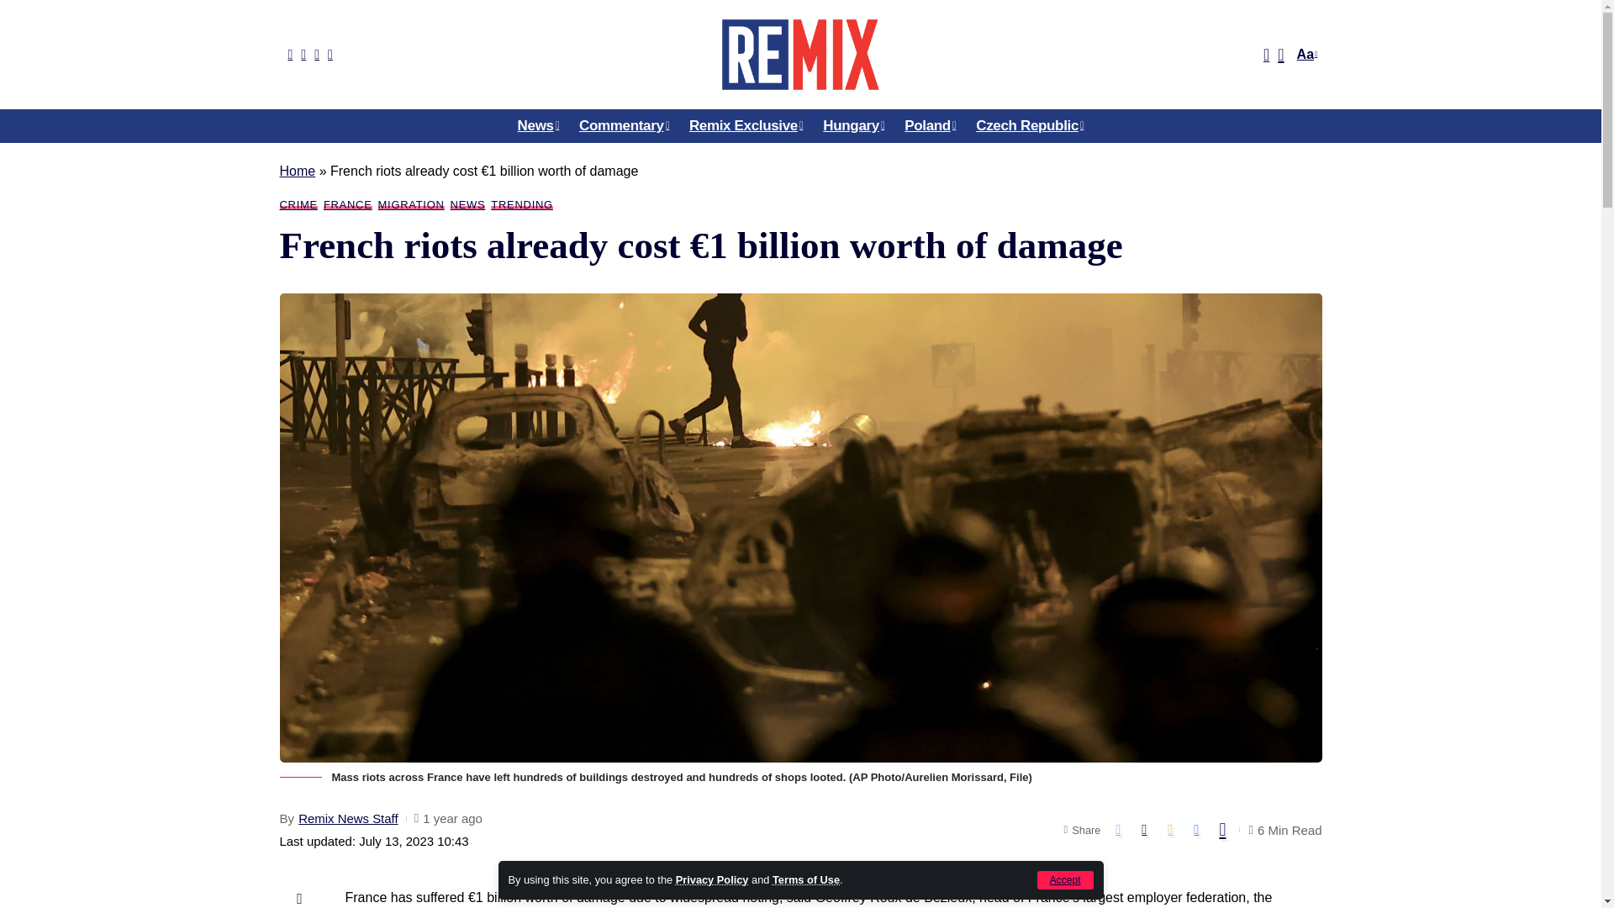 The image size is (1614, 908). Describe the element at coordinates (1066, 879) in the screenshot. I see `Accept` at that location.